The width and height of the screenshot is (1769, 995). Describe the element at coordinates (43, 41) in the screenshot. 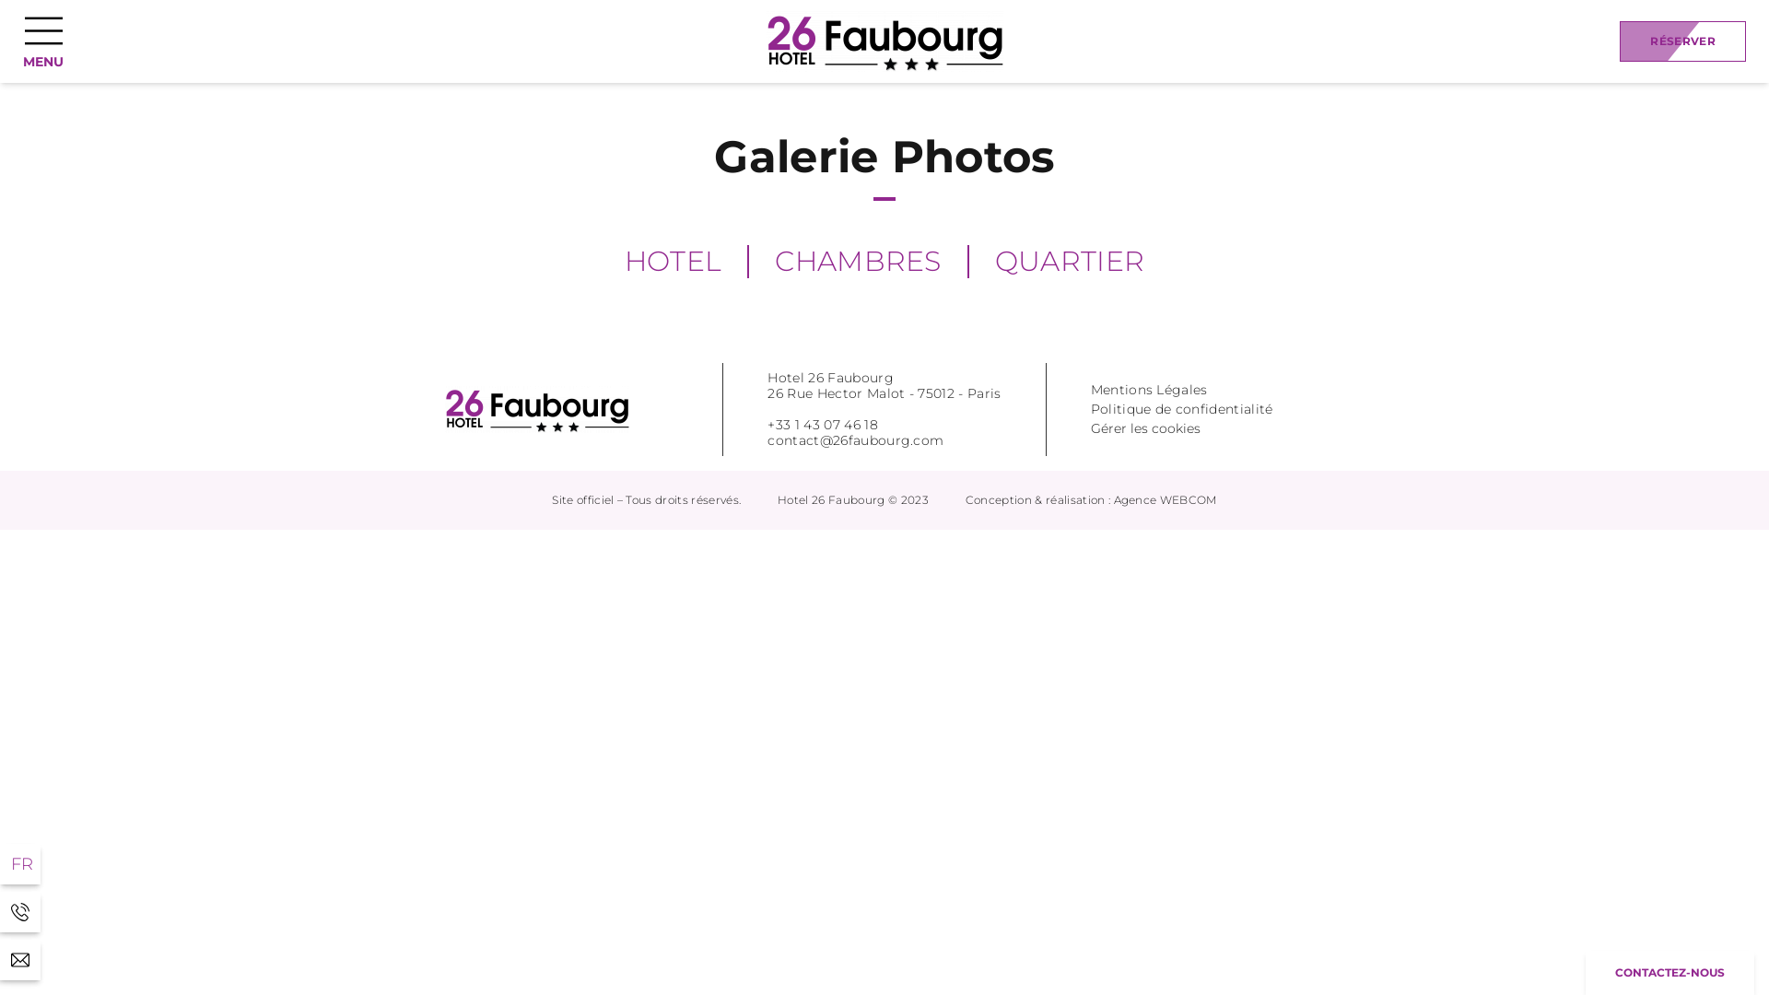

I see `MENU` at that location.